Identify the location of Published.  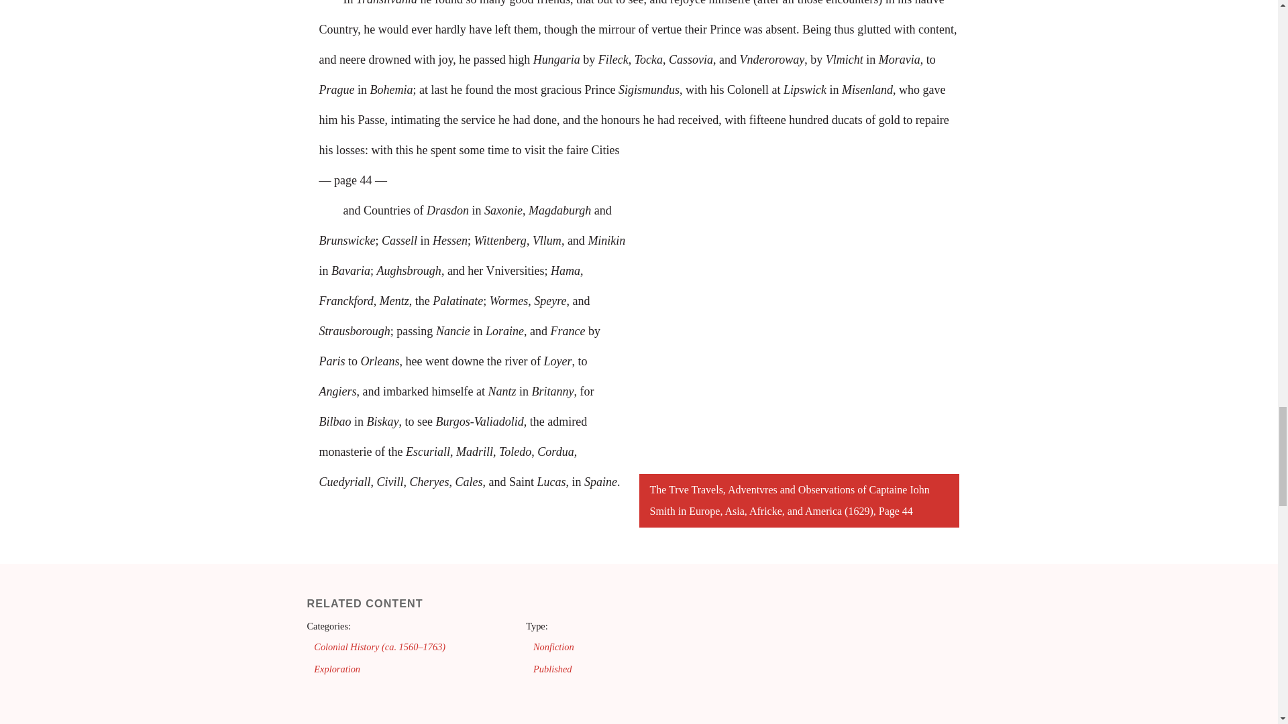
(552, 669).